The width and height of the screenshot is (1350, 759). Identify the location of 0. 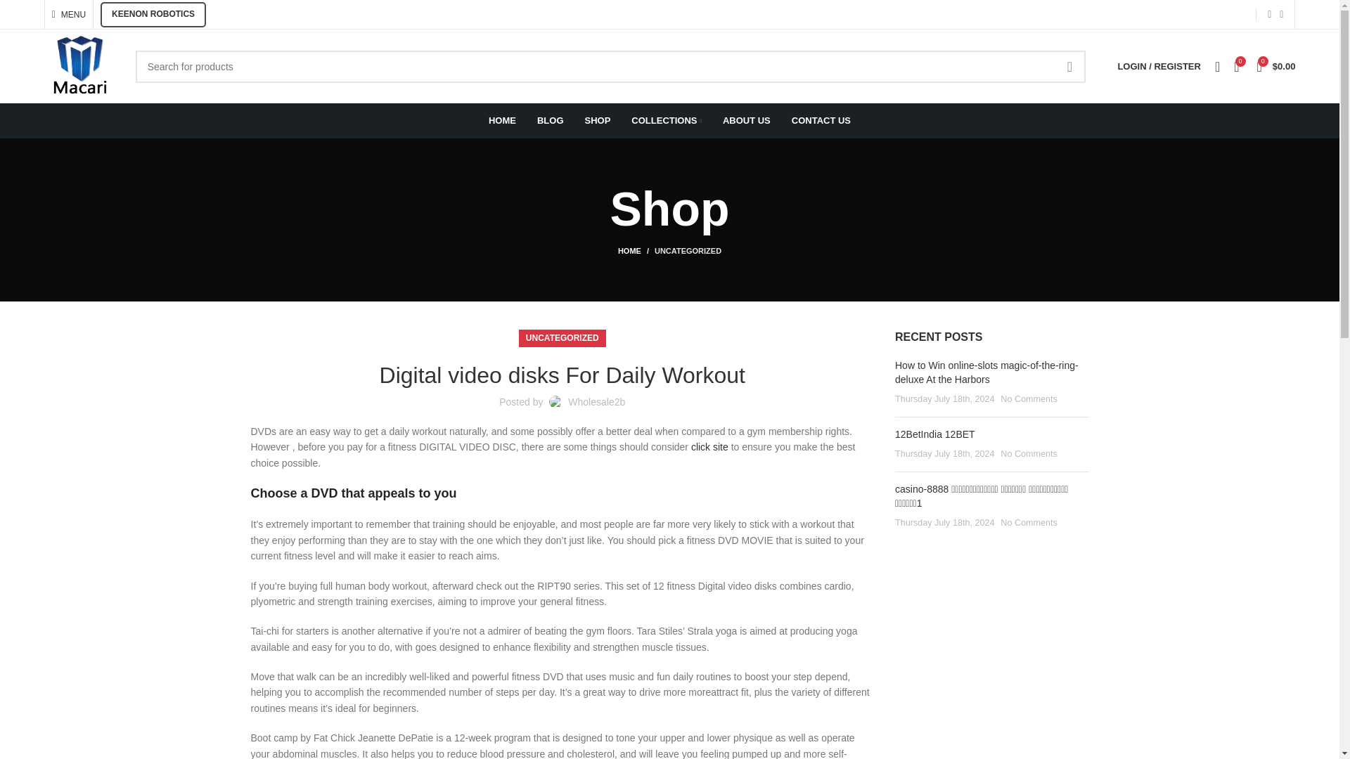
(1236, 66).